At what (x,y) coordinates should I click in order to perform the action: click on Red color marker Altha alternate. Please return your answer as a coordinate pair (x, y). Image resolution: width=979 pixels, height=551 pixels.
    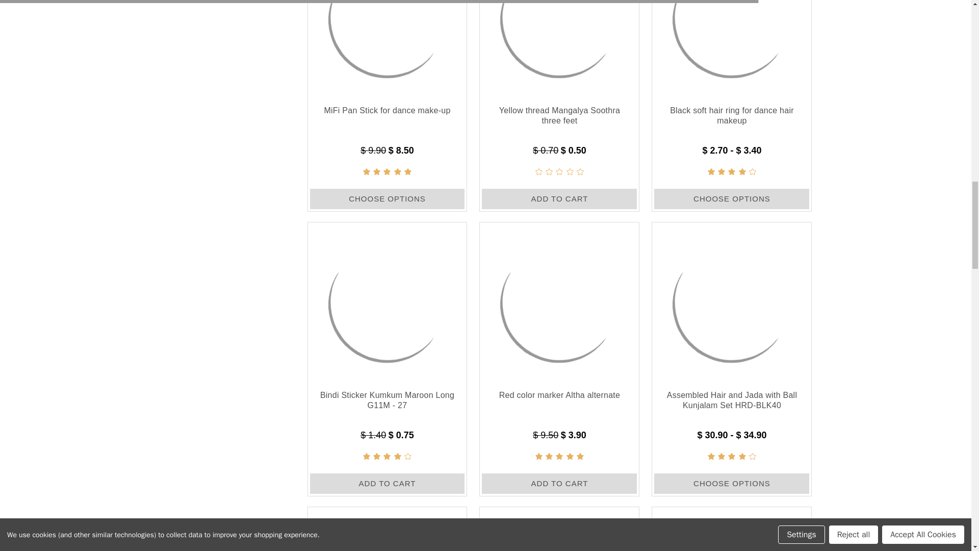
    Looking at the image, I should click on (559, 300).